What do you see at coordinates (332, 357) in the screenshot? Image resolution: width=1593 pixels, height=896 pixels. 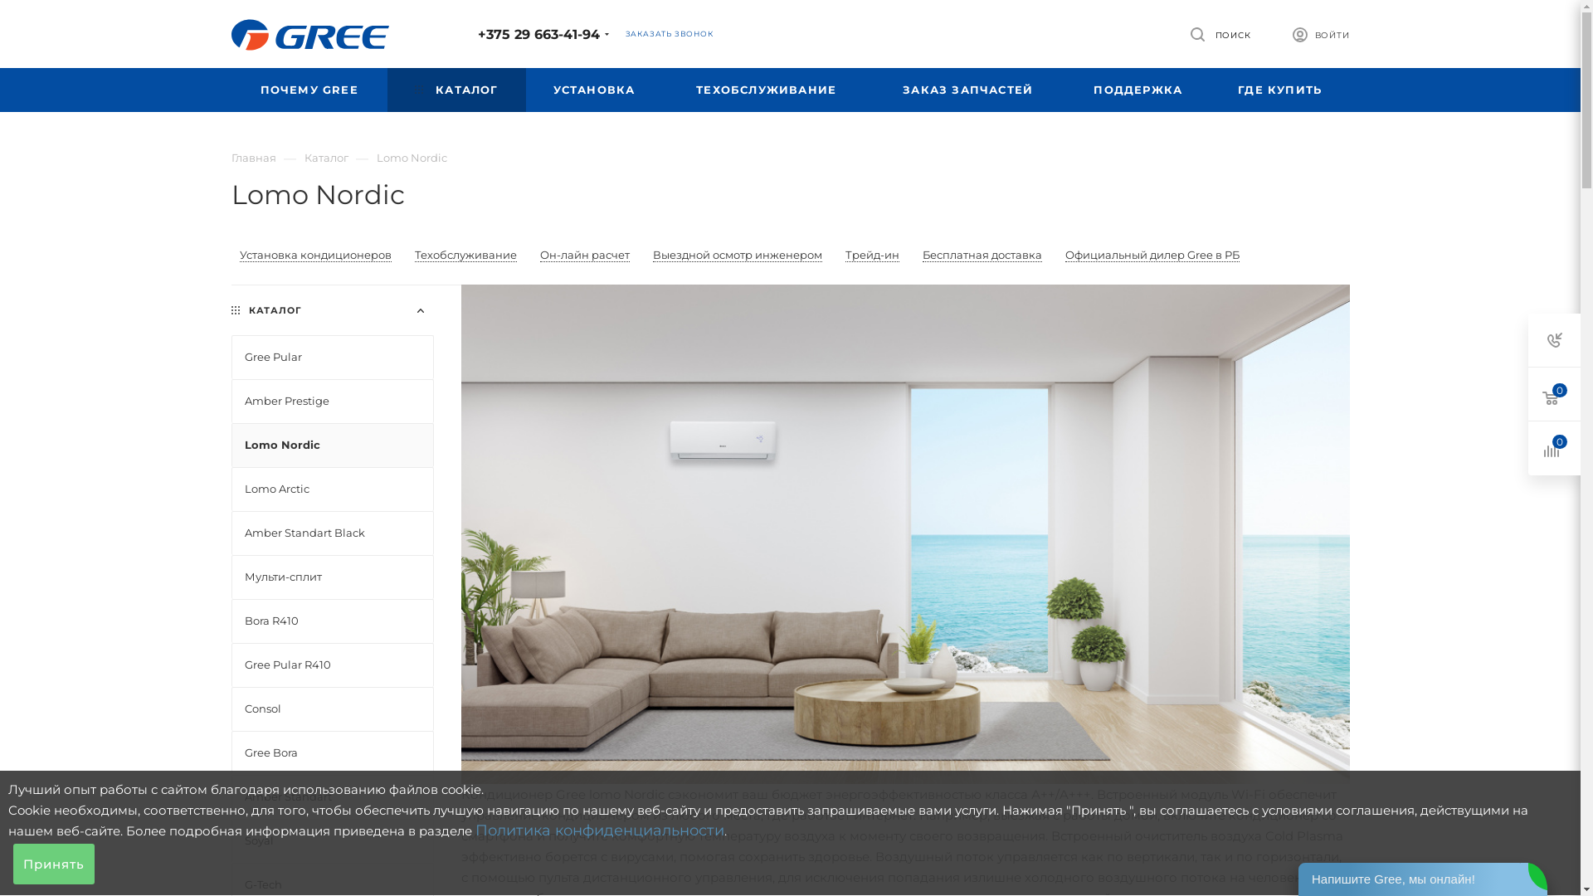 I see `Gree Pular` at bounding box center [332, 357].